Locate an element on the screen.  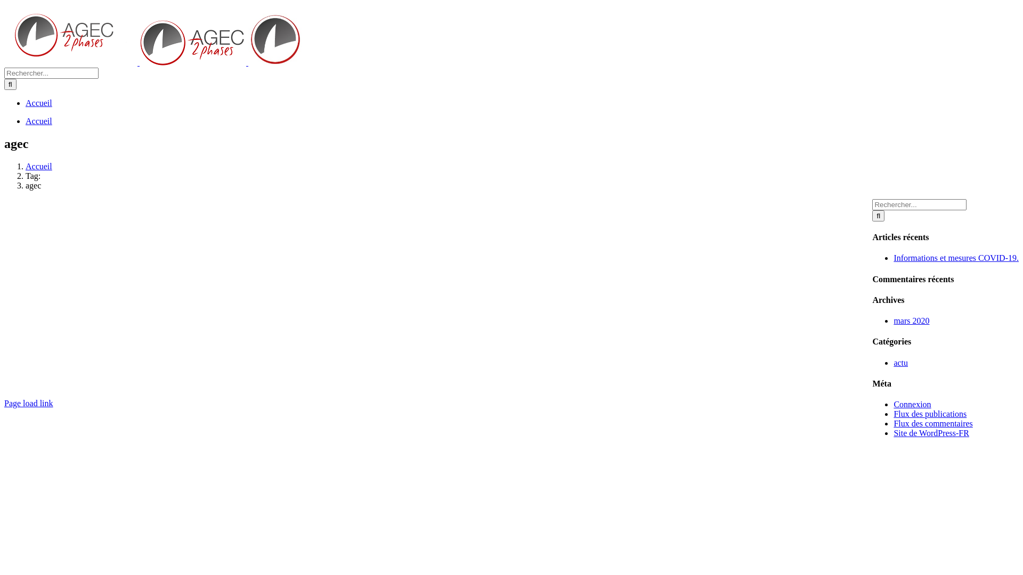
Passer au contenu is located at coordinates (4, 4).